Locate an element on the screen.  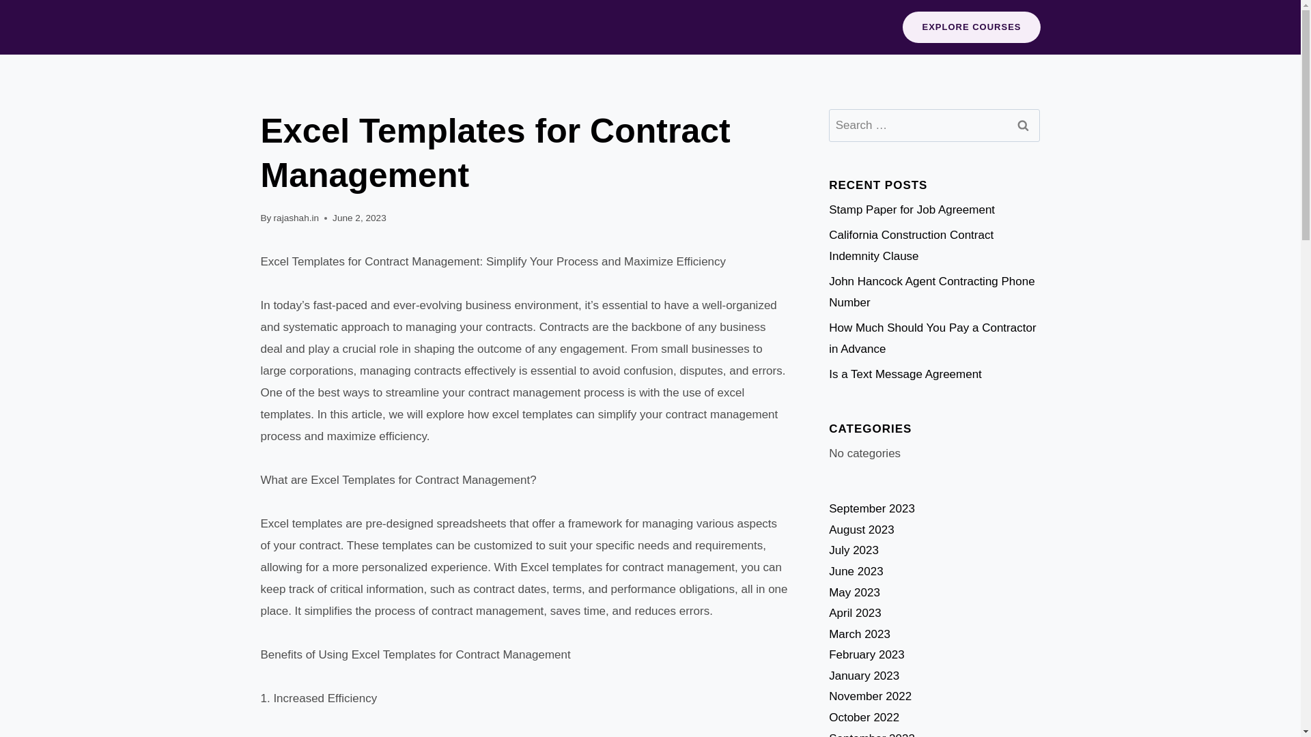
July 2023 is located at coordinates (854, 550).